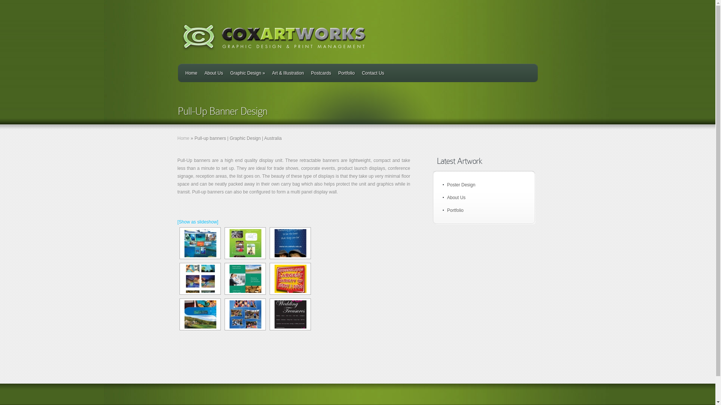  I want to click on Postcards, so click(321, 73).